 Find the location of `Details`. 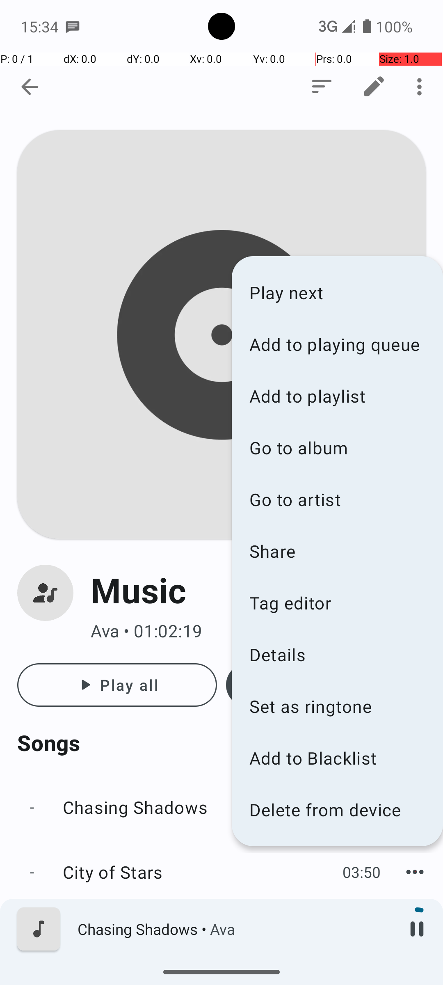

Details is located at coordinates (337, 654).